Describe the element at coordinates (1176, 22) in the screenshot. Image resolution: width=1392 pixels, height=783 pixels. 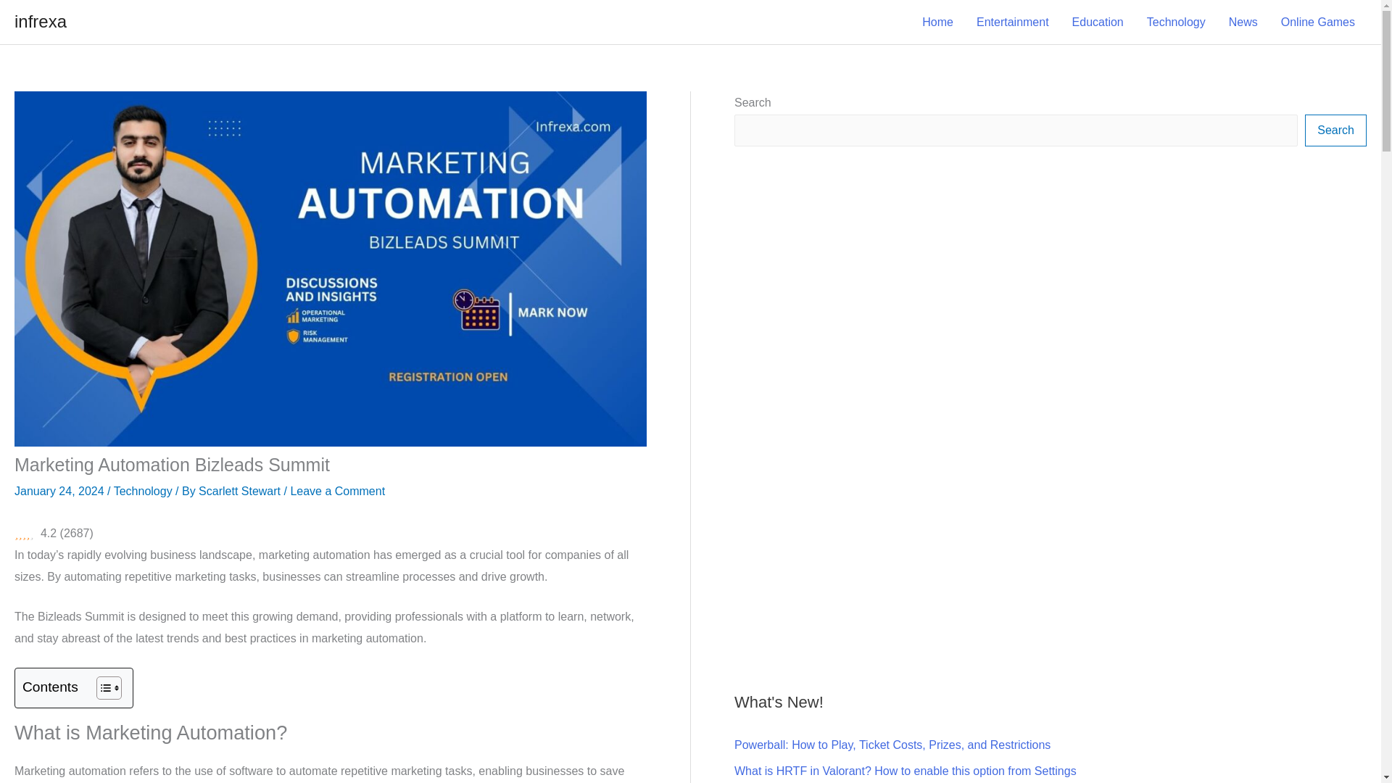
I see `Technology` at that location.